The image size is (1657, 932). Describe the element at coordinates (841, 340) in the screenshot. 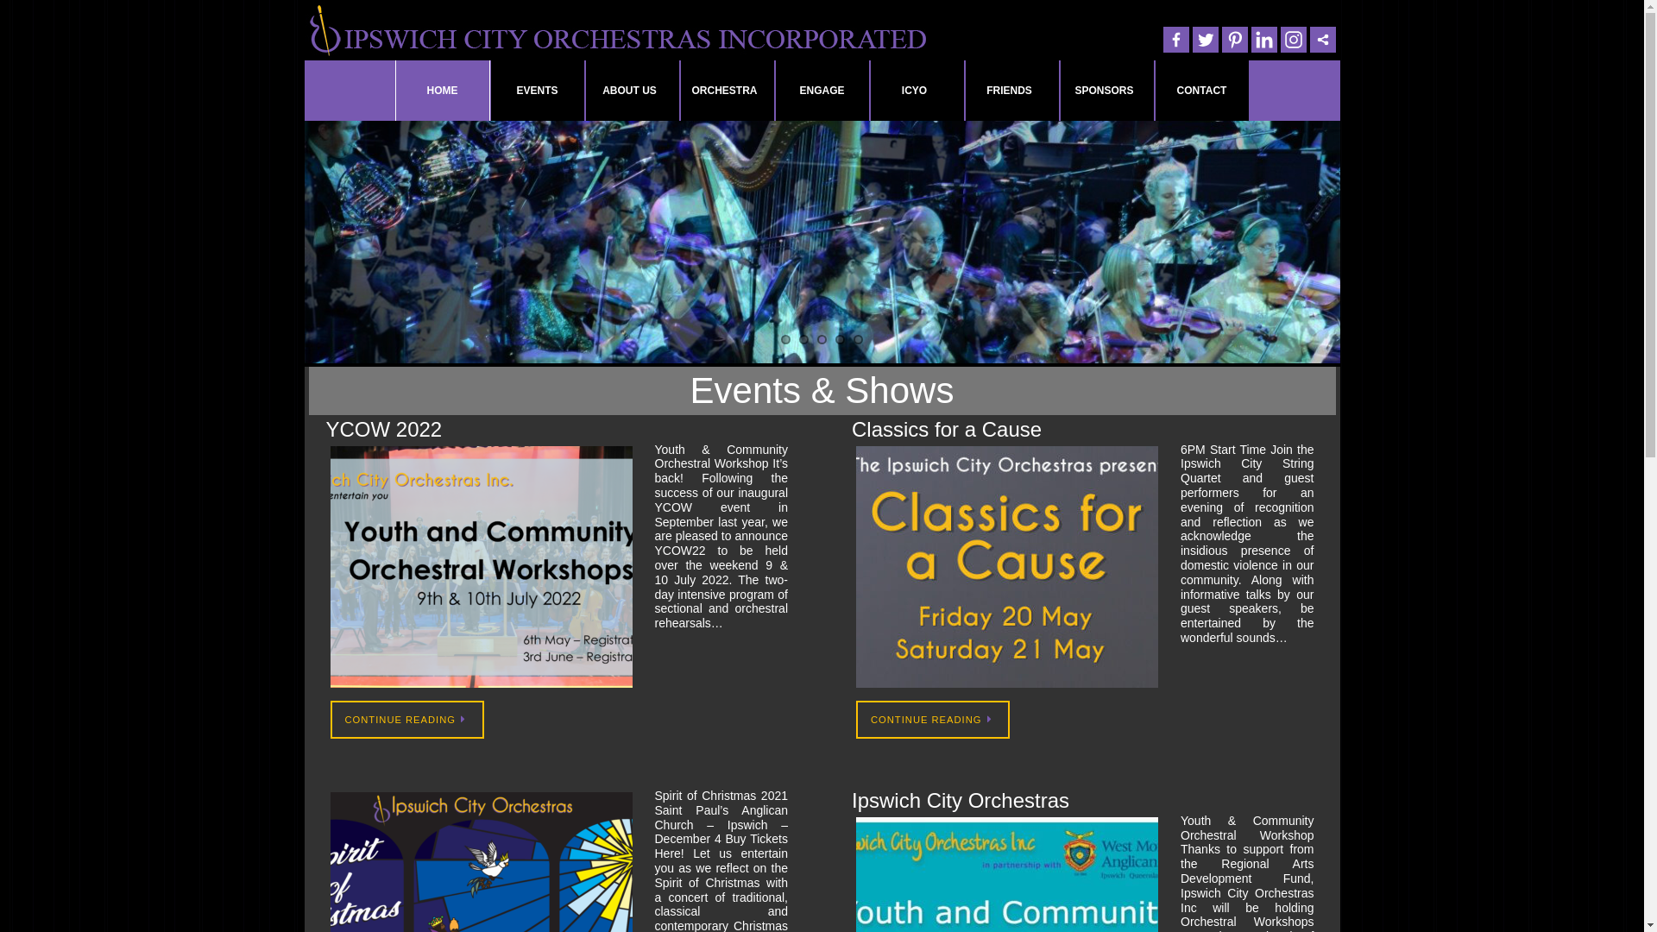

I see `4` at that location.